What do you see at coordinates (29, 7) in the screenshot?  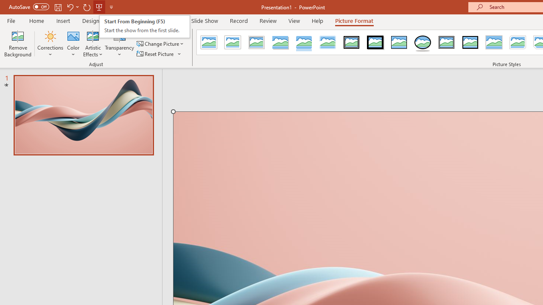 I see `AutoSave` at bounding box center [29, 7].